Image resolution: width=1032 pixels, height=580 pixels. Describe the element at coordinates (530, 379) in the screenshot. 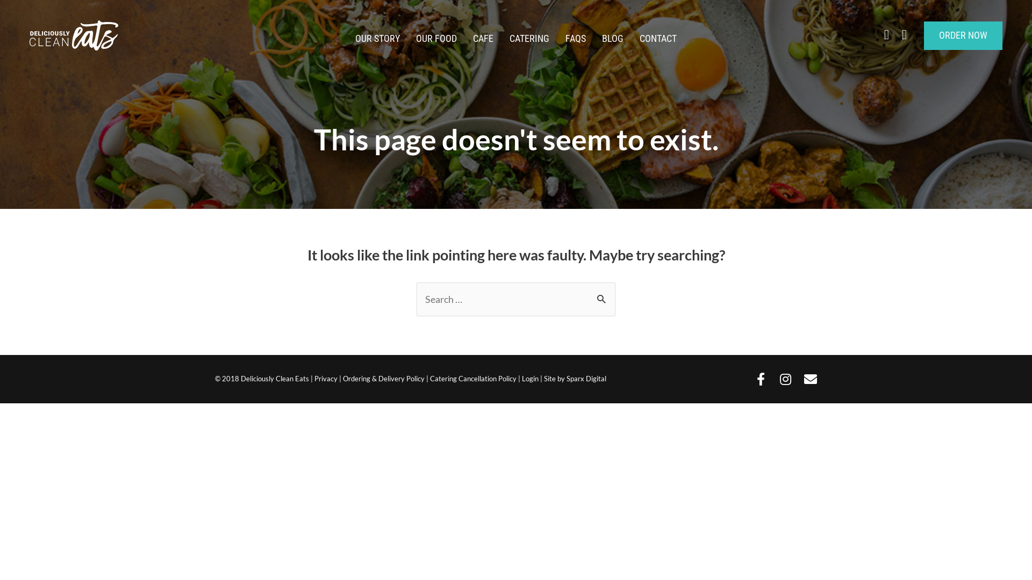

I see `Login` at that location.